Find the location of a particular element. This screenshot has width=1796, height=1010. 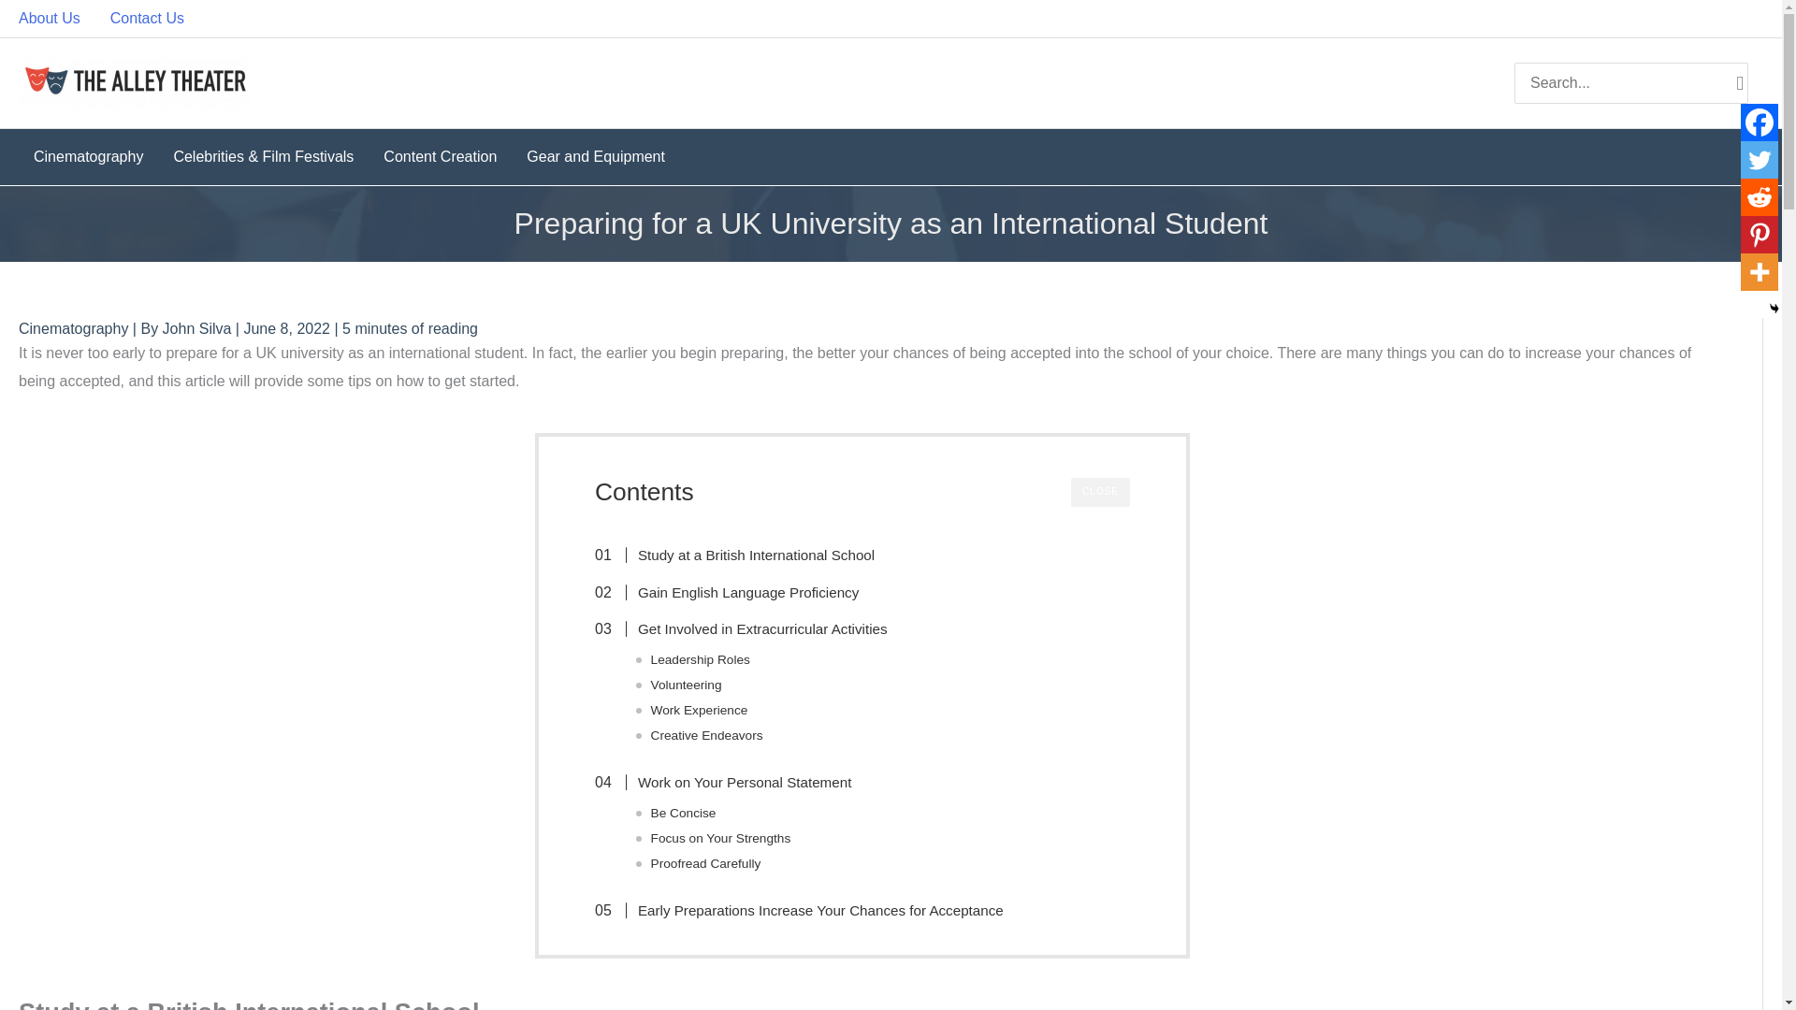

Be Concise is located at coordinates (683, 813).